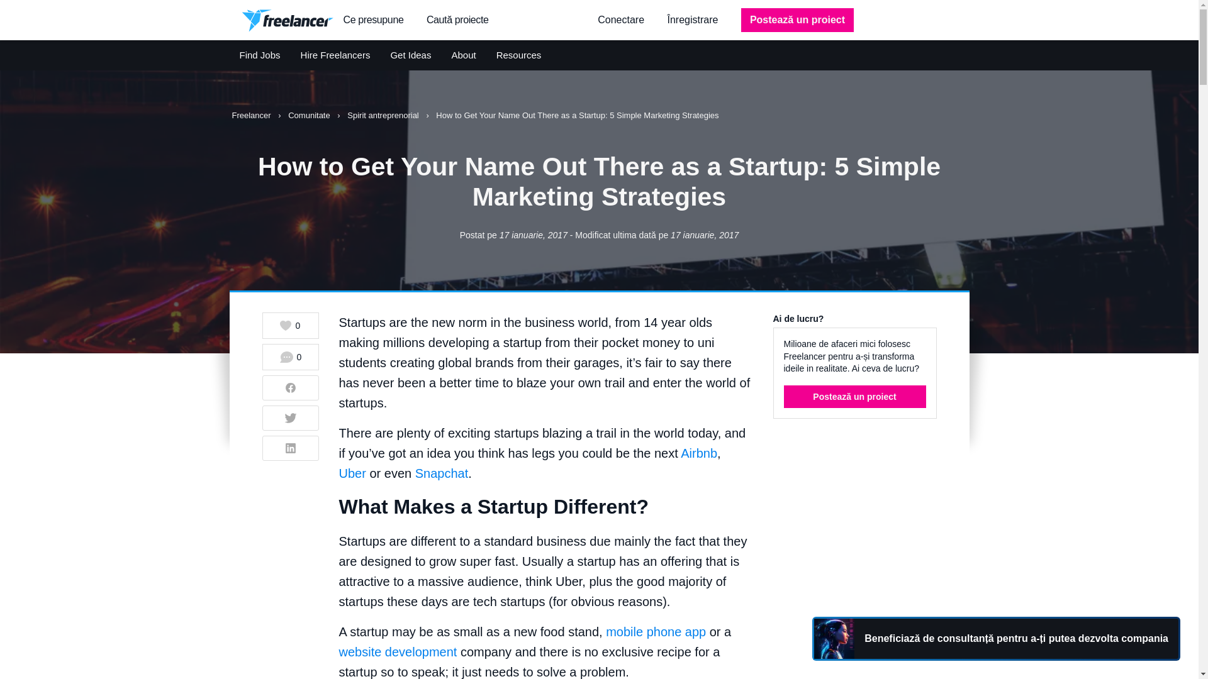 The image size is (1208, 679). I want to click on Uber, so click(352, 473).